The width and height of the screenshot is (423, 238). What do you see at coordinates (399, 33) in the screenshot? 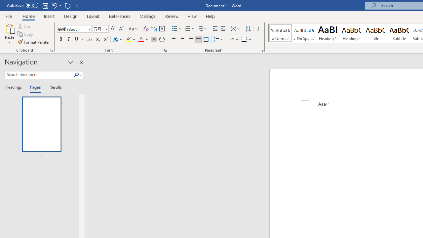
I see `Subtitle` at bounding box center [399, 33].